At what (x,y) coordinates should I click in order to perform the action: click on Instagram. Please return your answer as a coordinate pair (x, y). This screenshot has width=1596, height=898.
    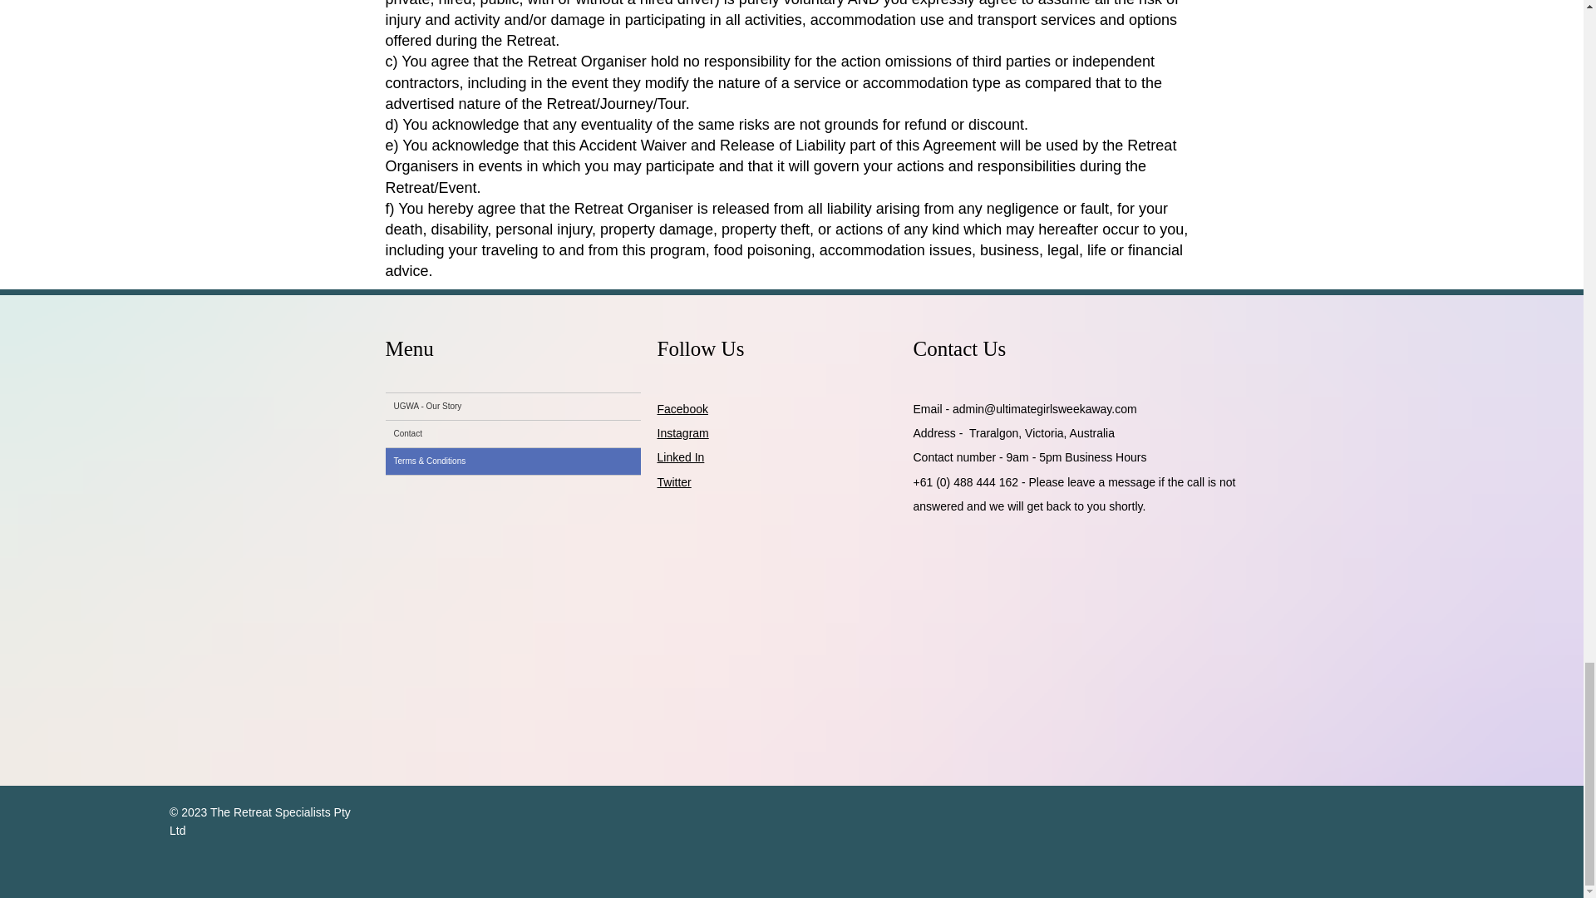
    Looking at the image, I should click on (682, 433).